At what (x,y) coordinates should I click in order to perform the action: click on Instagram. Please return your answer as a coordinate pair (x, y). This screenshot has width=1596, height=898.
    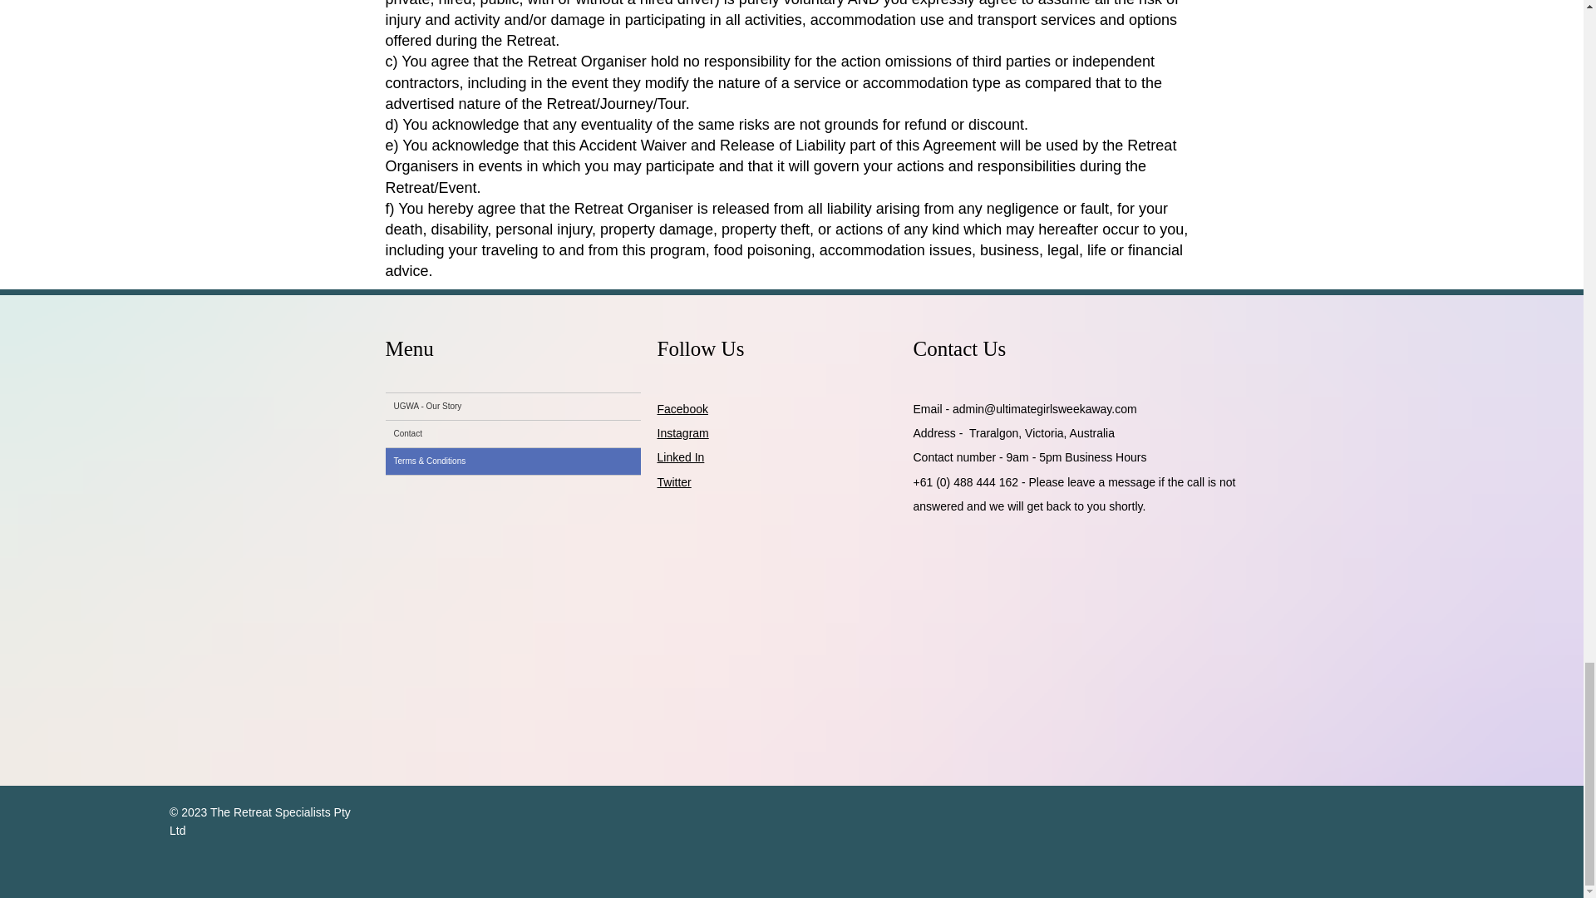
    Looking at the image, I should click on (682, 433).